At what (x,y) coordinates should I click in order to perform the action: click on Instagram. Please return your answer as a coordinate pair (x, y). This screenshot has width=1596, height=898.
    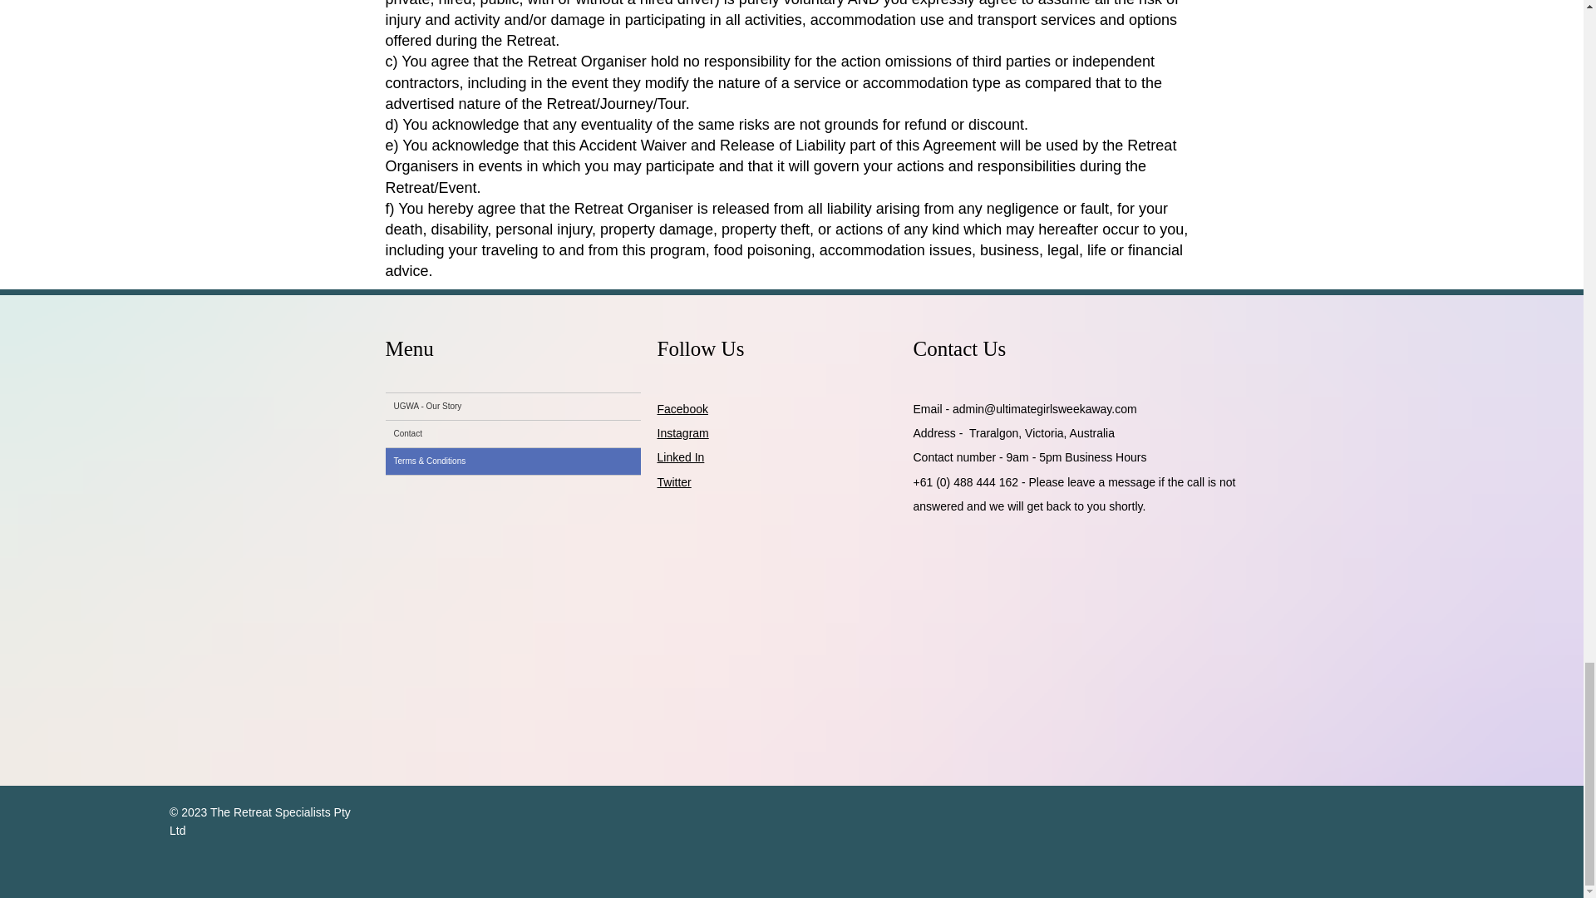
    Looking at the image, I should click on (682, 433).